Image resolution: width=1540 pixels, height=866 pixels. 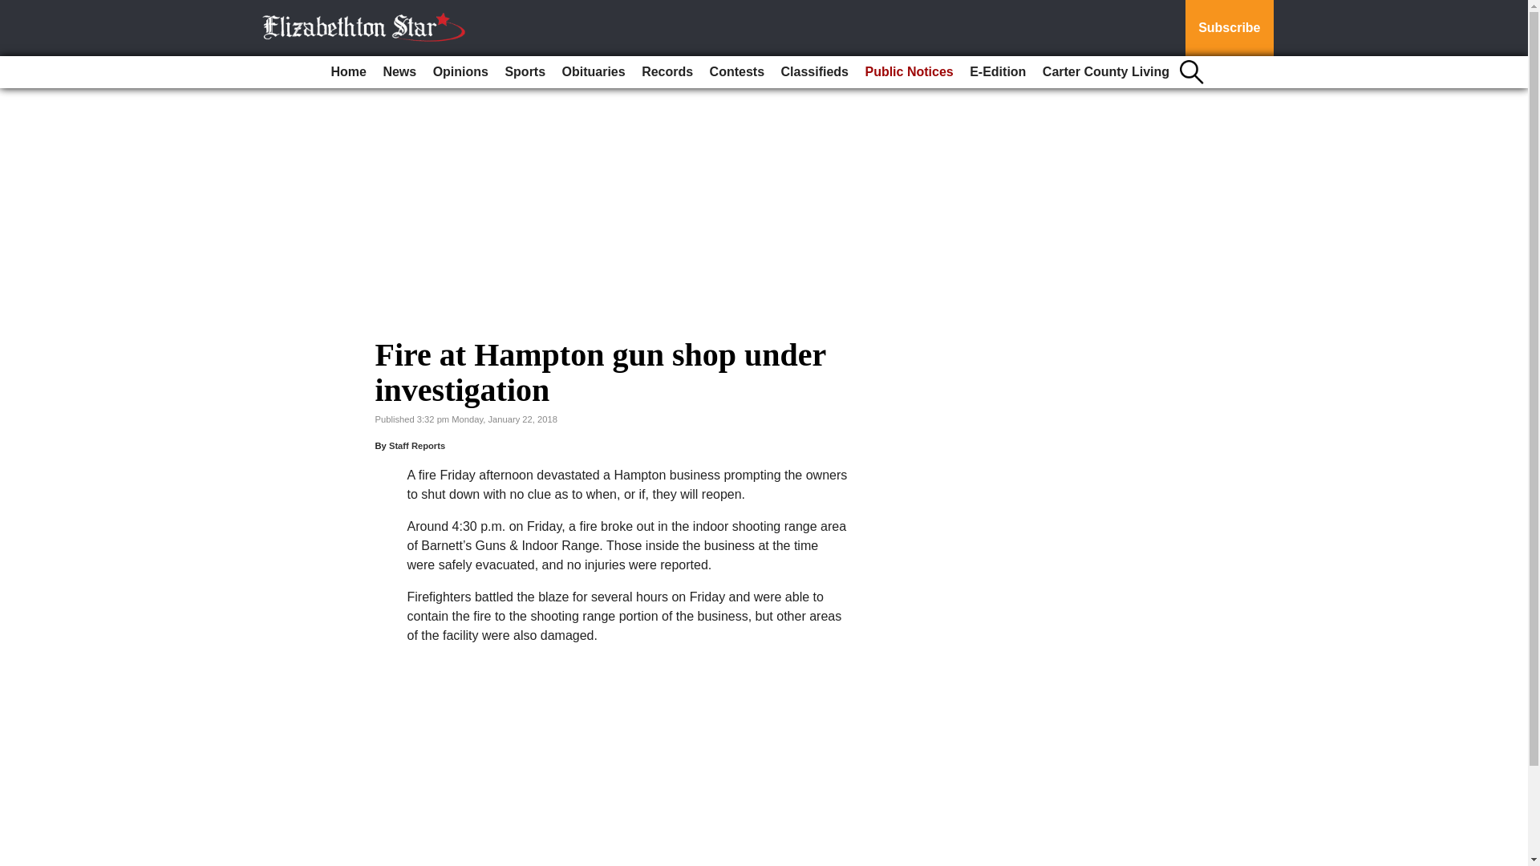 What do you see at coordinates (998, 72) in the screenshot?
I see `E-Edition` at bounding box center [998, 72].